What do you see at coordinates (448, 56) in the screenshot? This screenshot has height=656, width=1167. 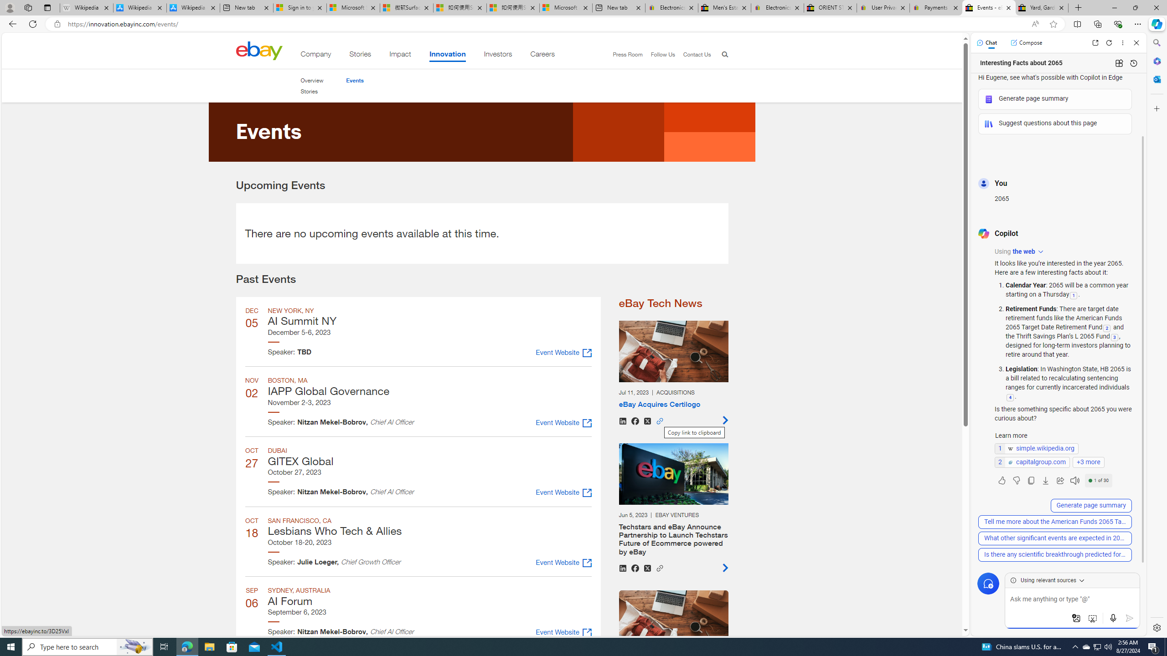 I see `Innovation . This is the current section.` at bounding box center [448, 56].